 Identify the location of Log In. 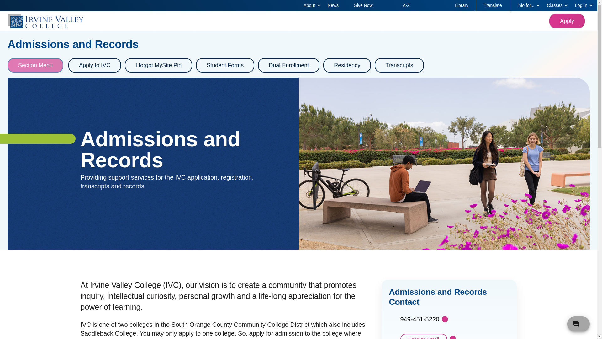
(580, 6).